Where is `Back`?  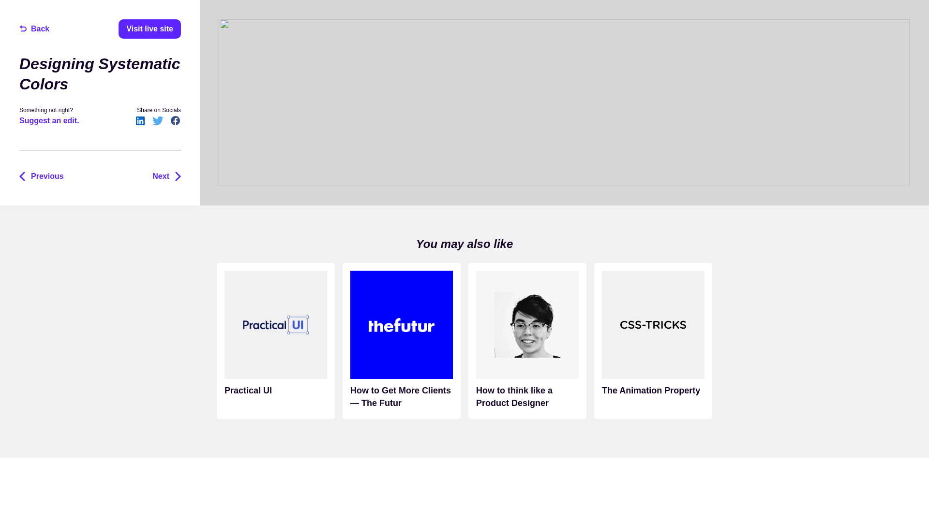
Back is located at coordinates (38, 29).